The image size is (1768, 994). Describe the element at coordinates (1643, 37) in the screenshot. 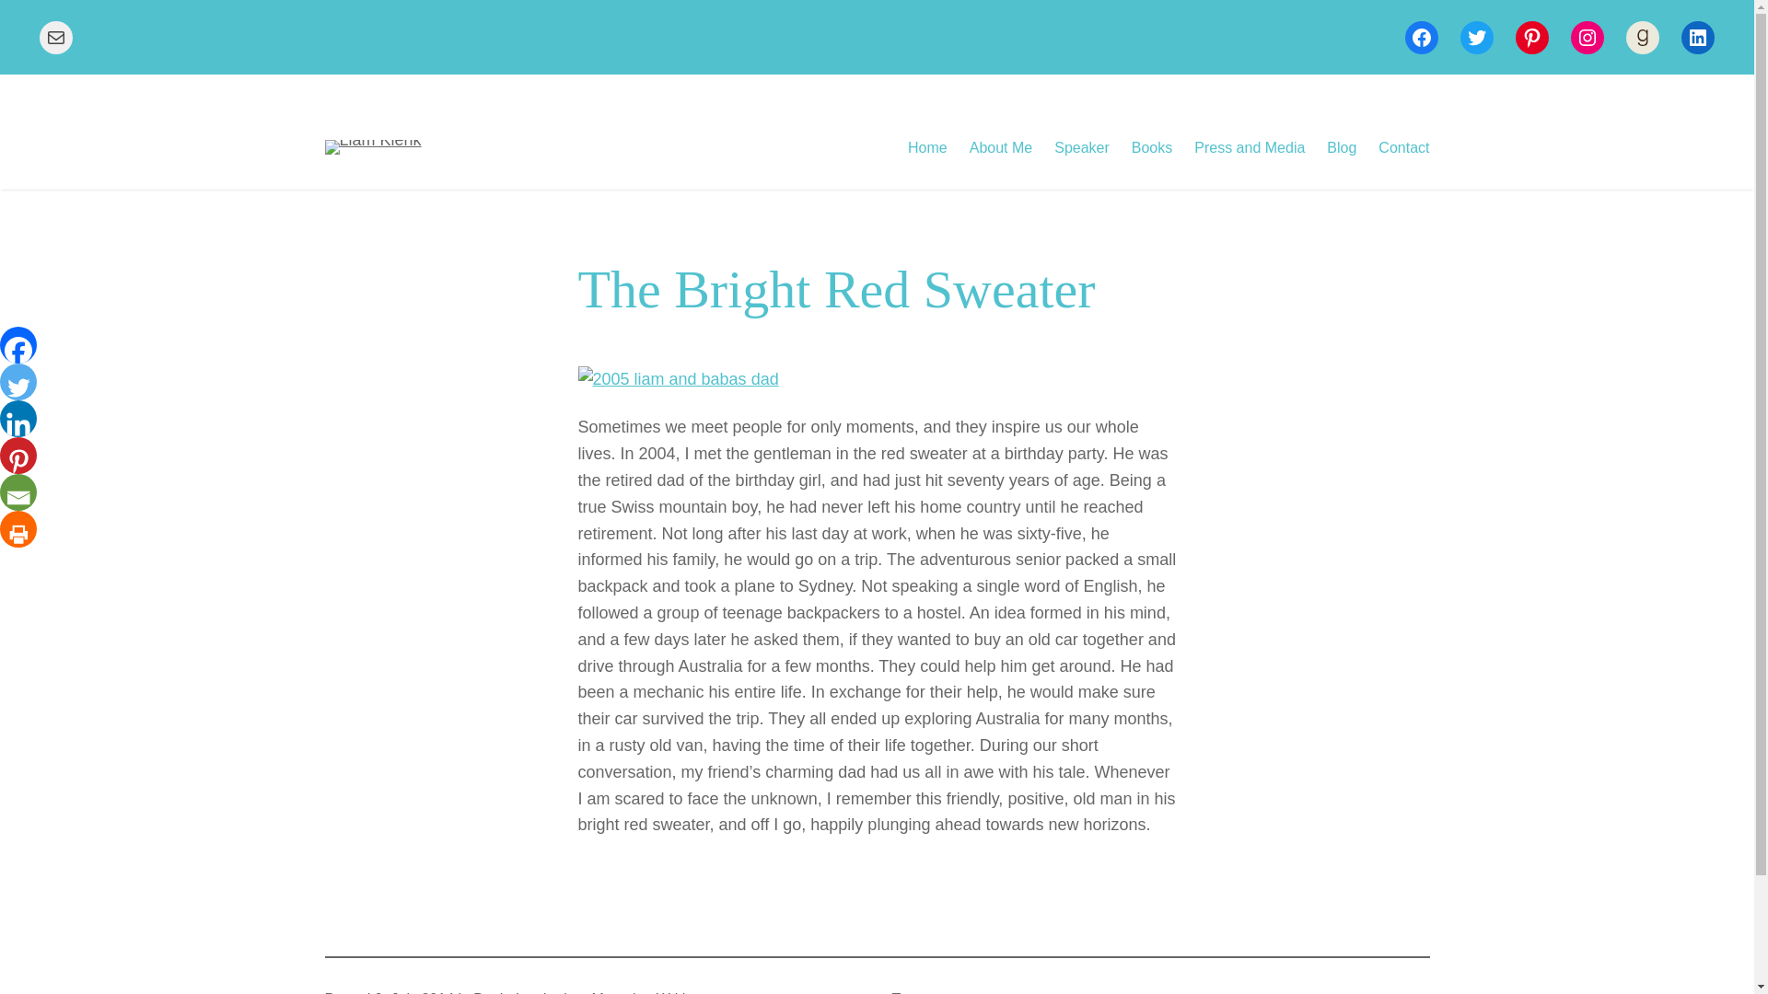

I see `Goodreads` at that location.